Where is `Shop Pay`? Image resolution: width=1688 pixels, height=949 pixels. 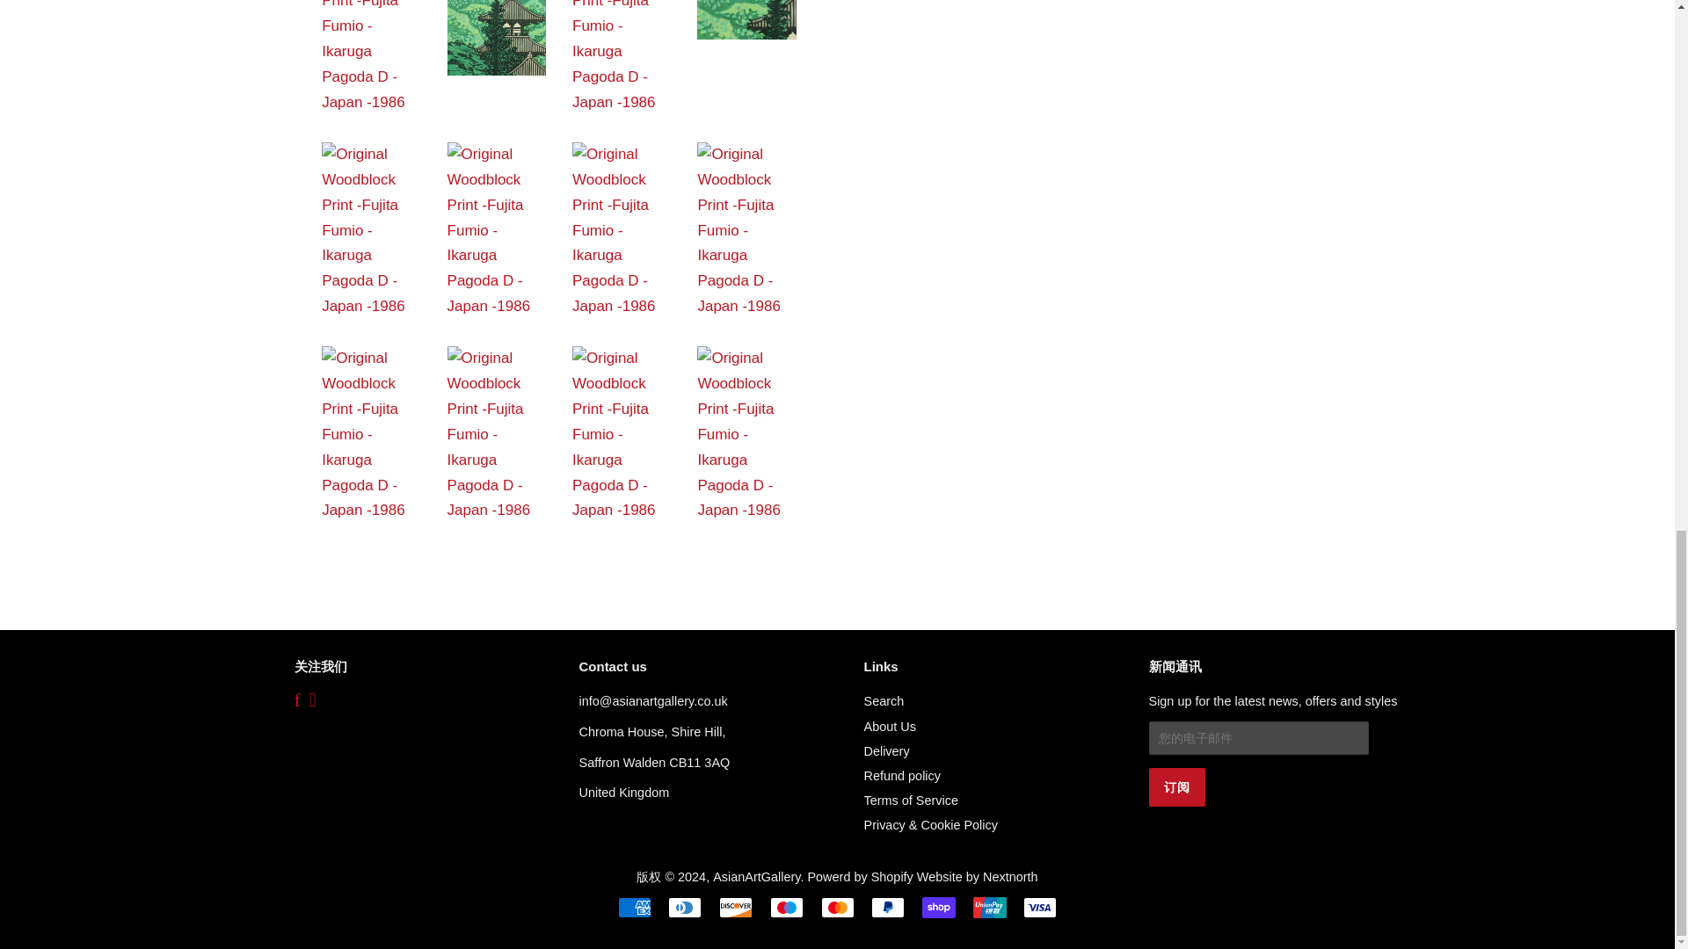 Shop Pay is located at coordinates (938, 907).